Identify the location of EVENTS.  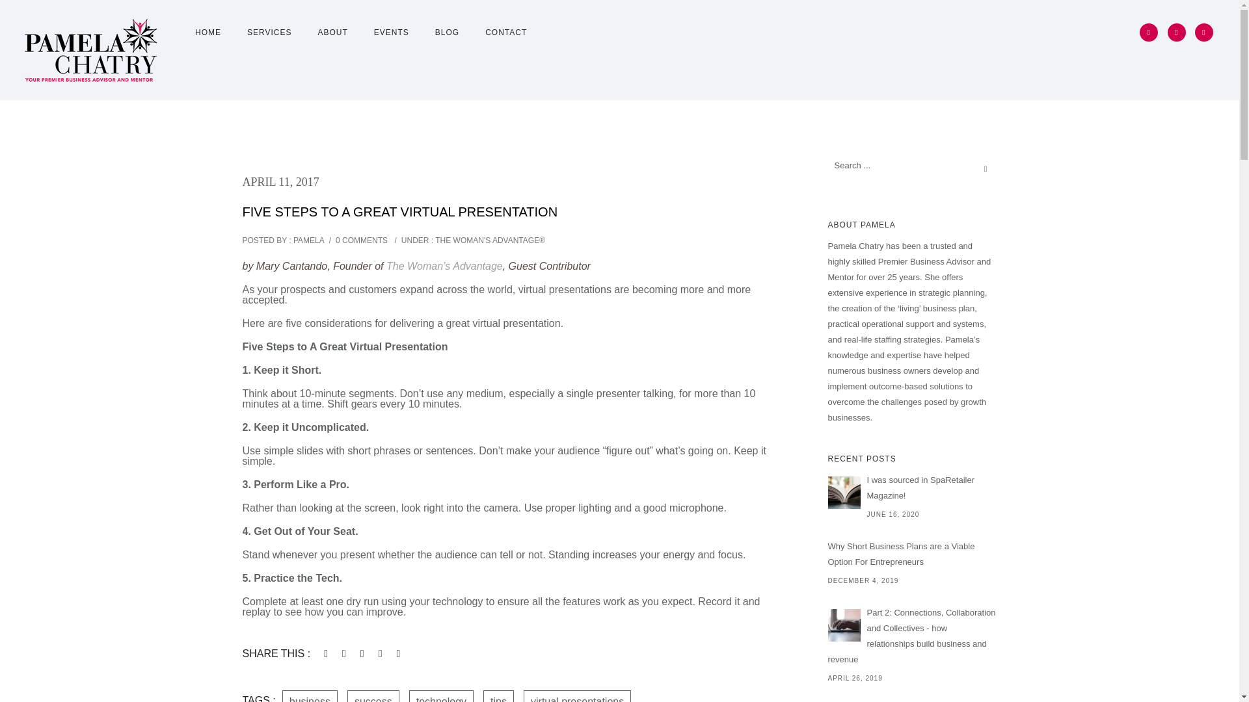
(391, 32).